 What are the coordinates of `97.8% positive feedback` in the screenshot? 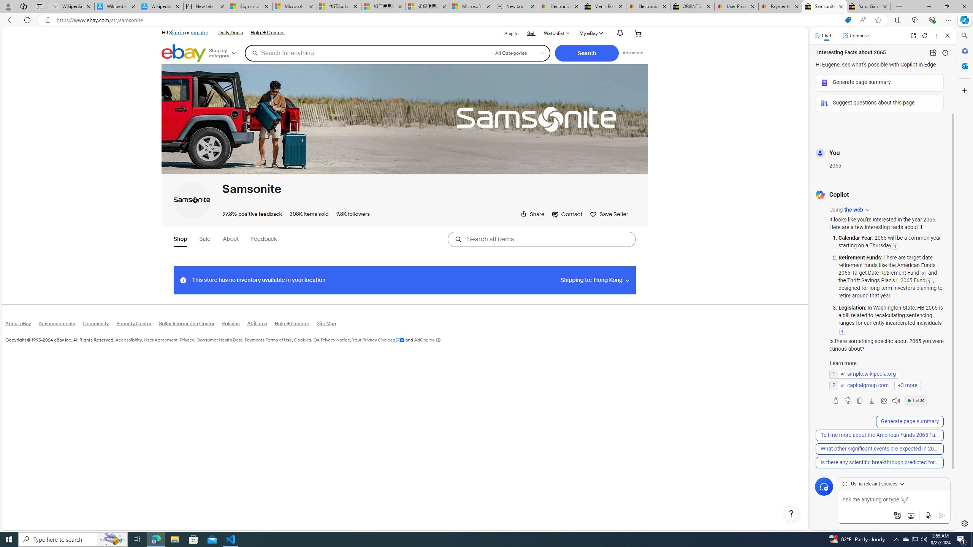 It's located at (252, 213).